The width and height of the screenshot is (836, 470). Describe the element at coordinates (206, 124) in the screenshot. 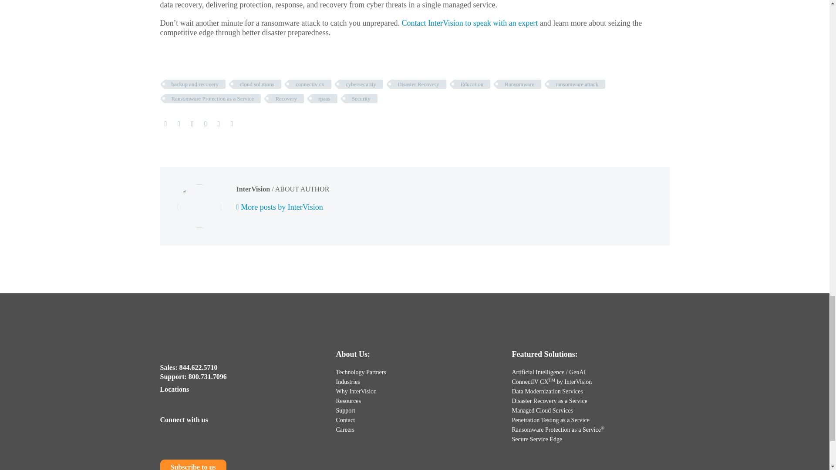

I see `Tumblr` at that location.